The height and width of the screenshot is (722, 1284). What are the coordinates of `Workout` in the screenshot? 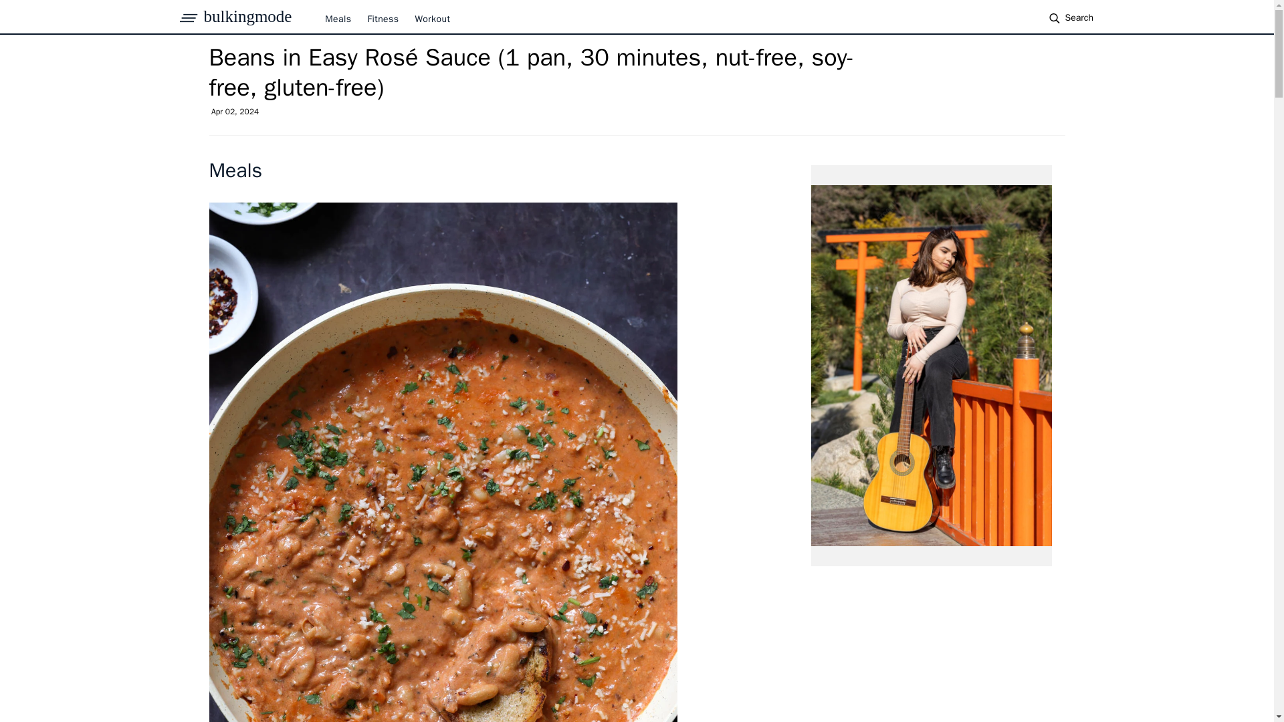 It's located at (432, 19).